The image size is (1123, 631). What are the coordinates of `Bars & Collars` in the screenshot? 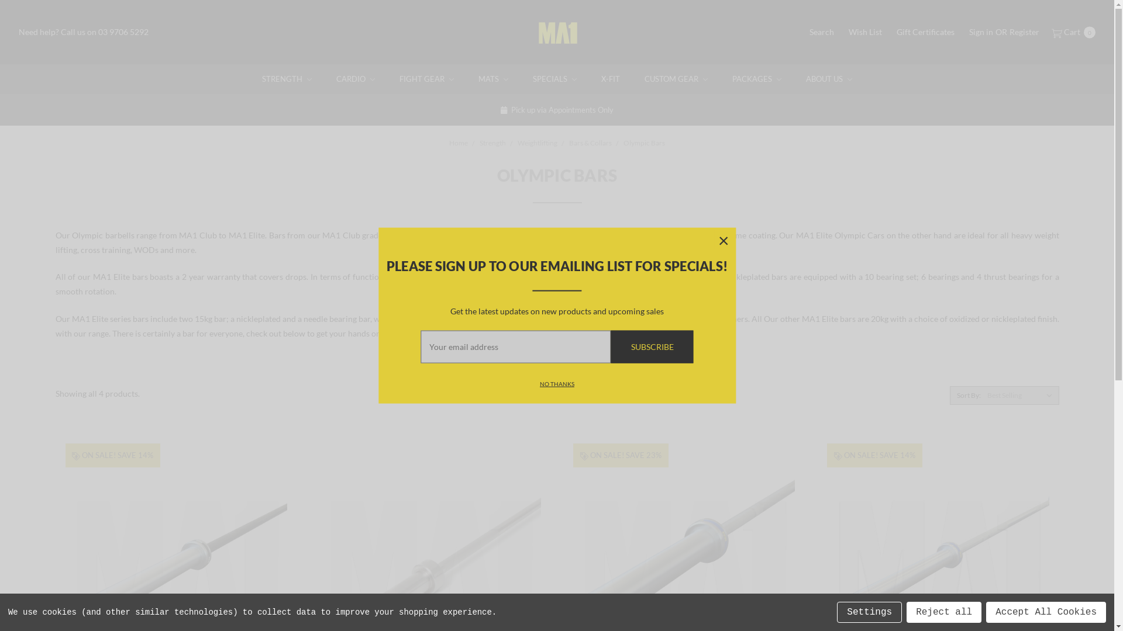 It's located at (590, 143).